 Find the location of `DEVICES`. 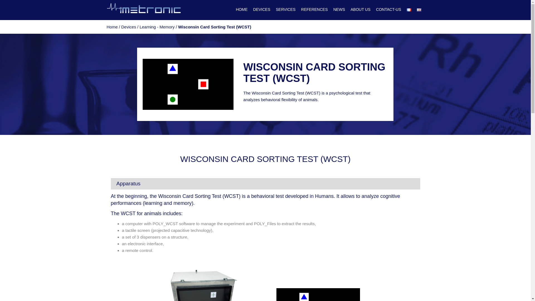

DEVICES is located at coordinates (261, 9).